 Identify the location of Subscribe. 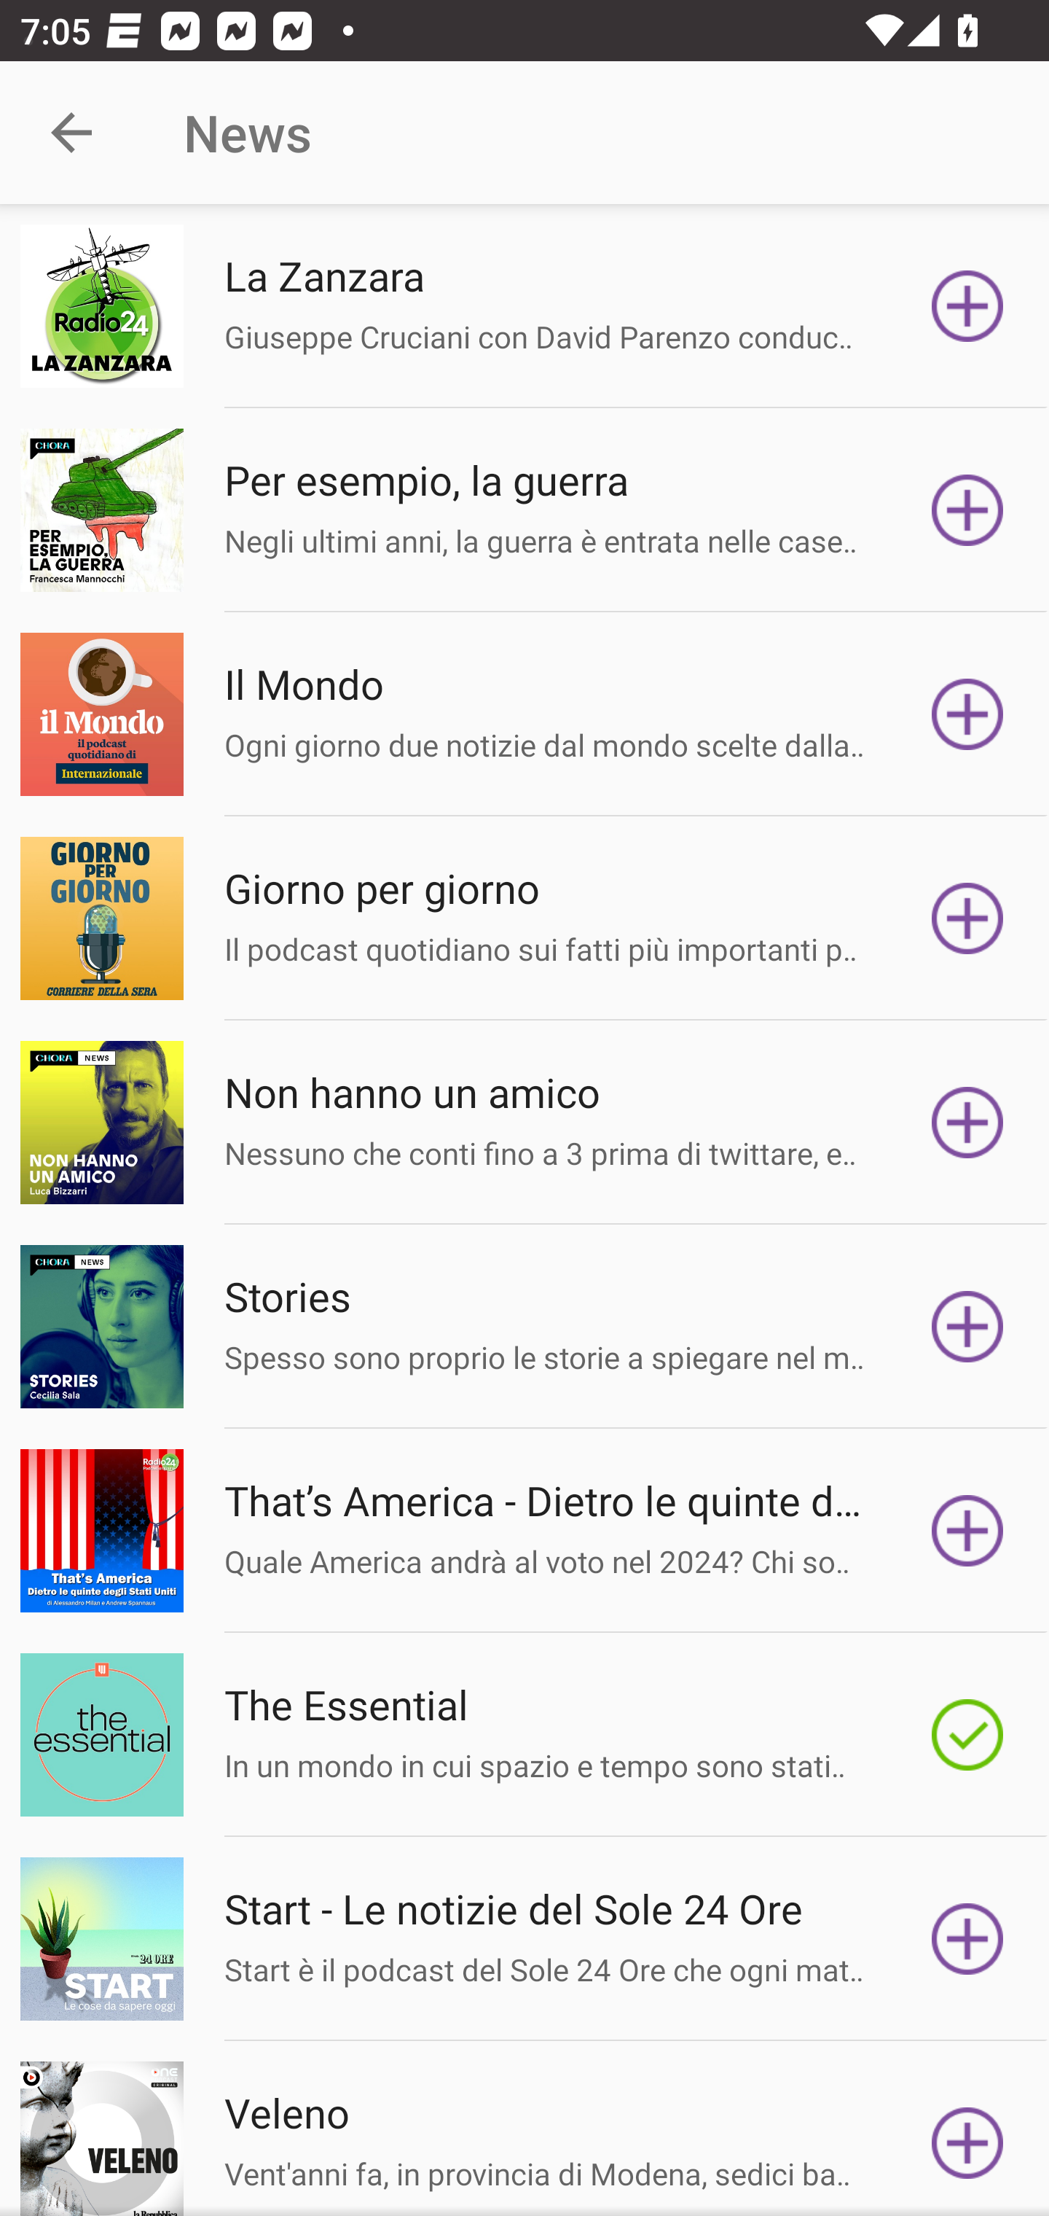
(967, 2139).